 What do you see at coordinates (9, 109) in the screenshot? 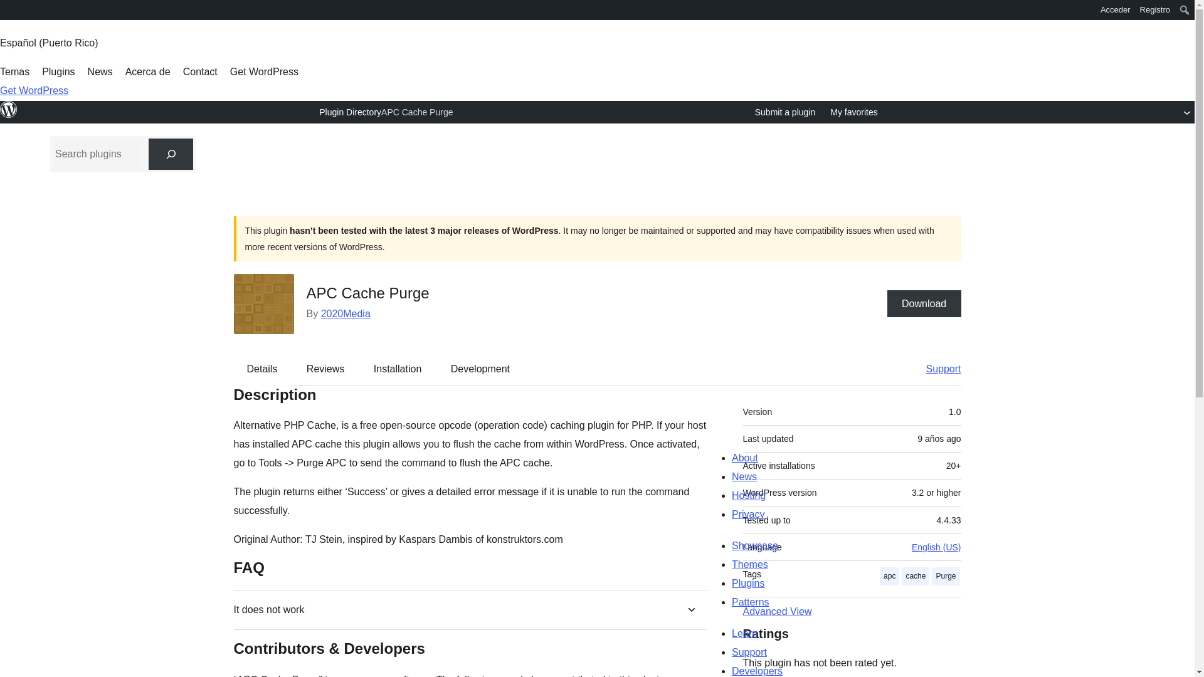
I see `WordPress.org` at bounding box center [9, 109].